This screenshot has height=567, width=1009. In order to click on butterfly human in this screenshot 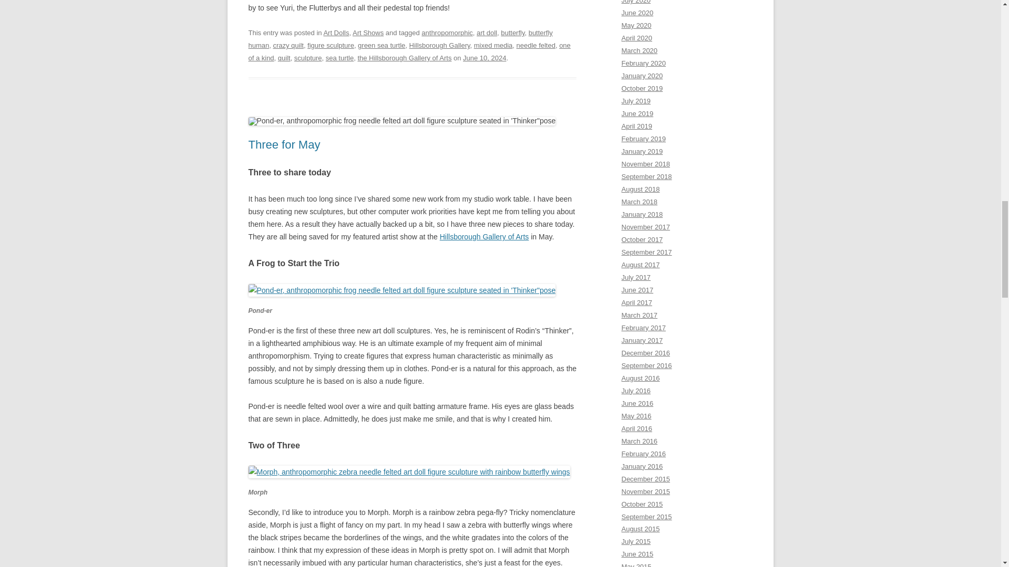, I will do `click(400, 39)`.